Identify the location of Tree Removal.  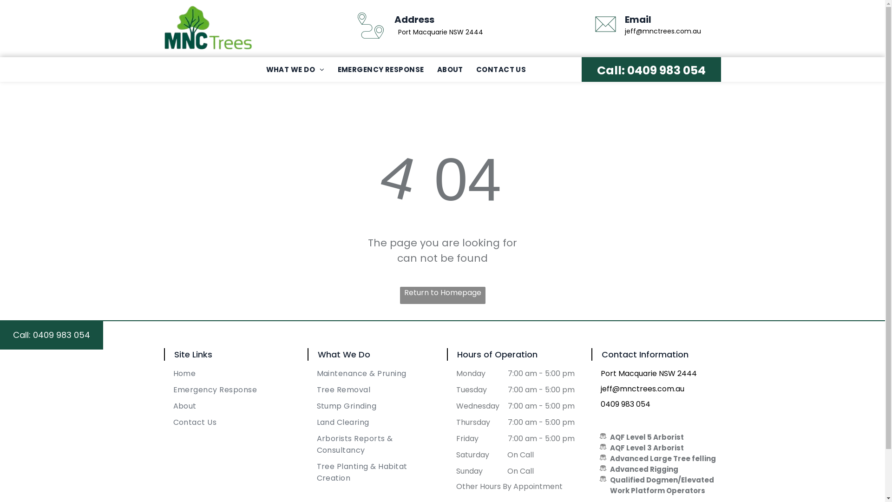
(378, 390).